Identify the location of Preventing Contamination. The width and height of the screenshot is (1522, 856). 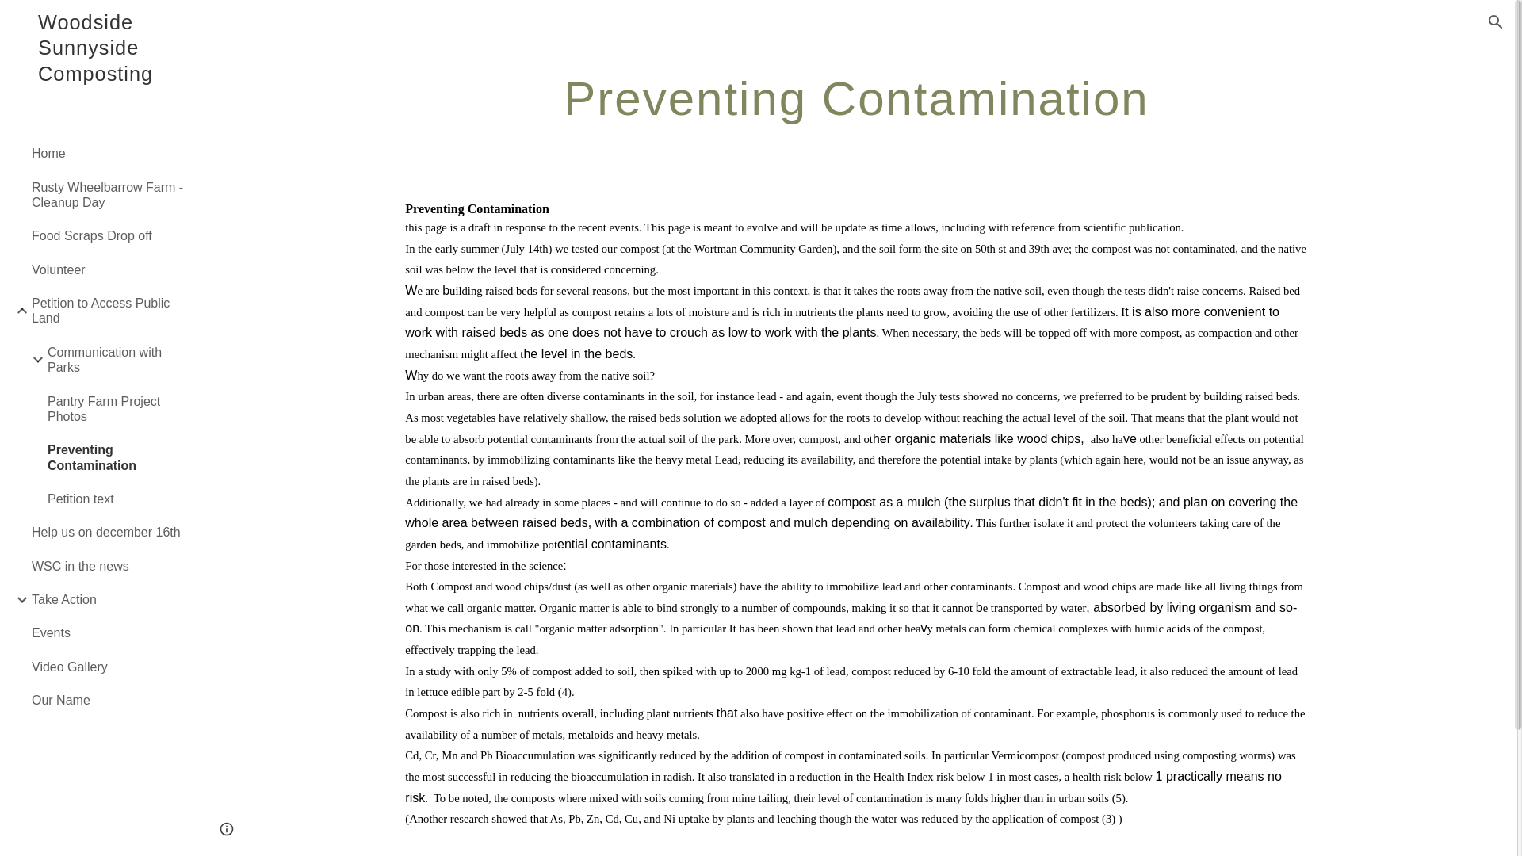
(116, 458).